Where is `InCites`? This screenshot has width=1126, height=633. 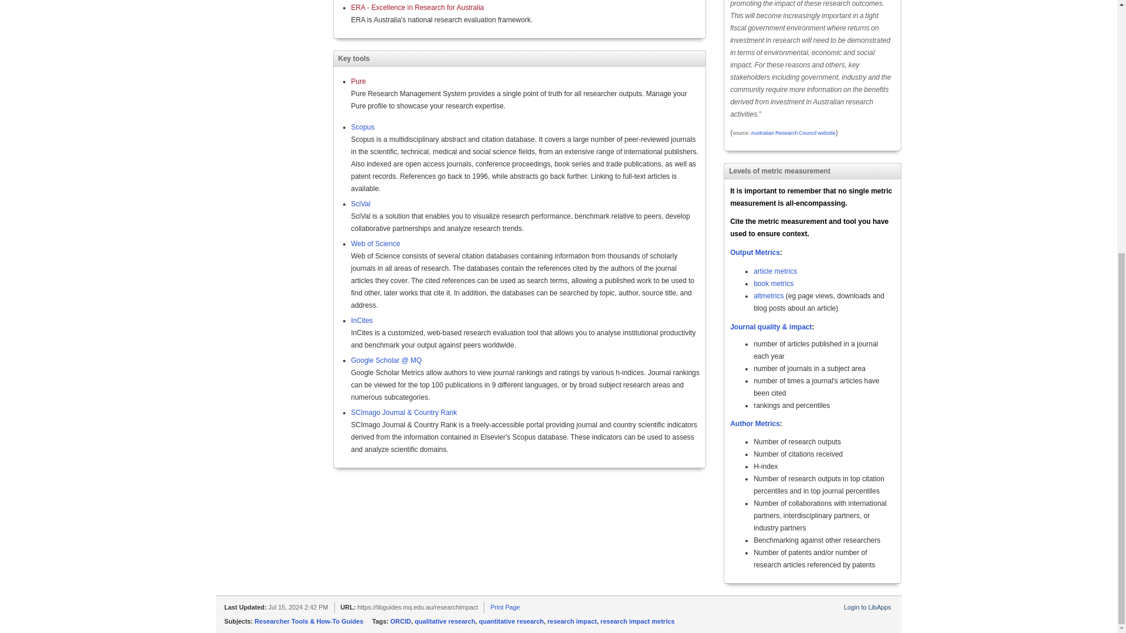 InCites is located at coordinates (361, 321).